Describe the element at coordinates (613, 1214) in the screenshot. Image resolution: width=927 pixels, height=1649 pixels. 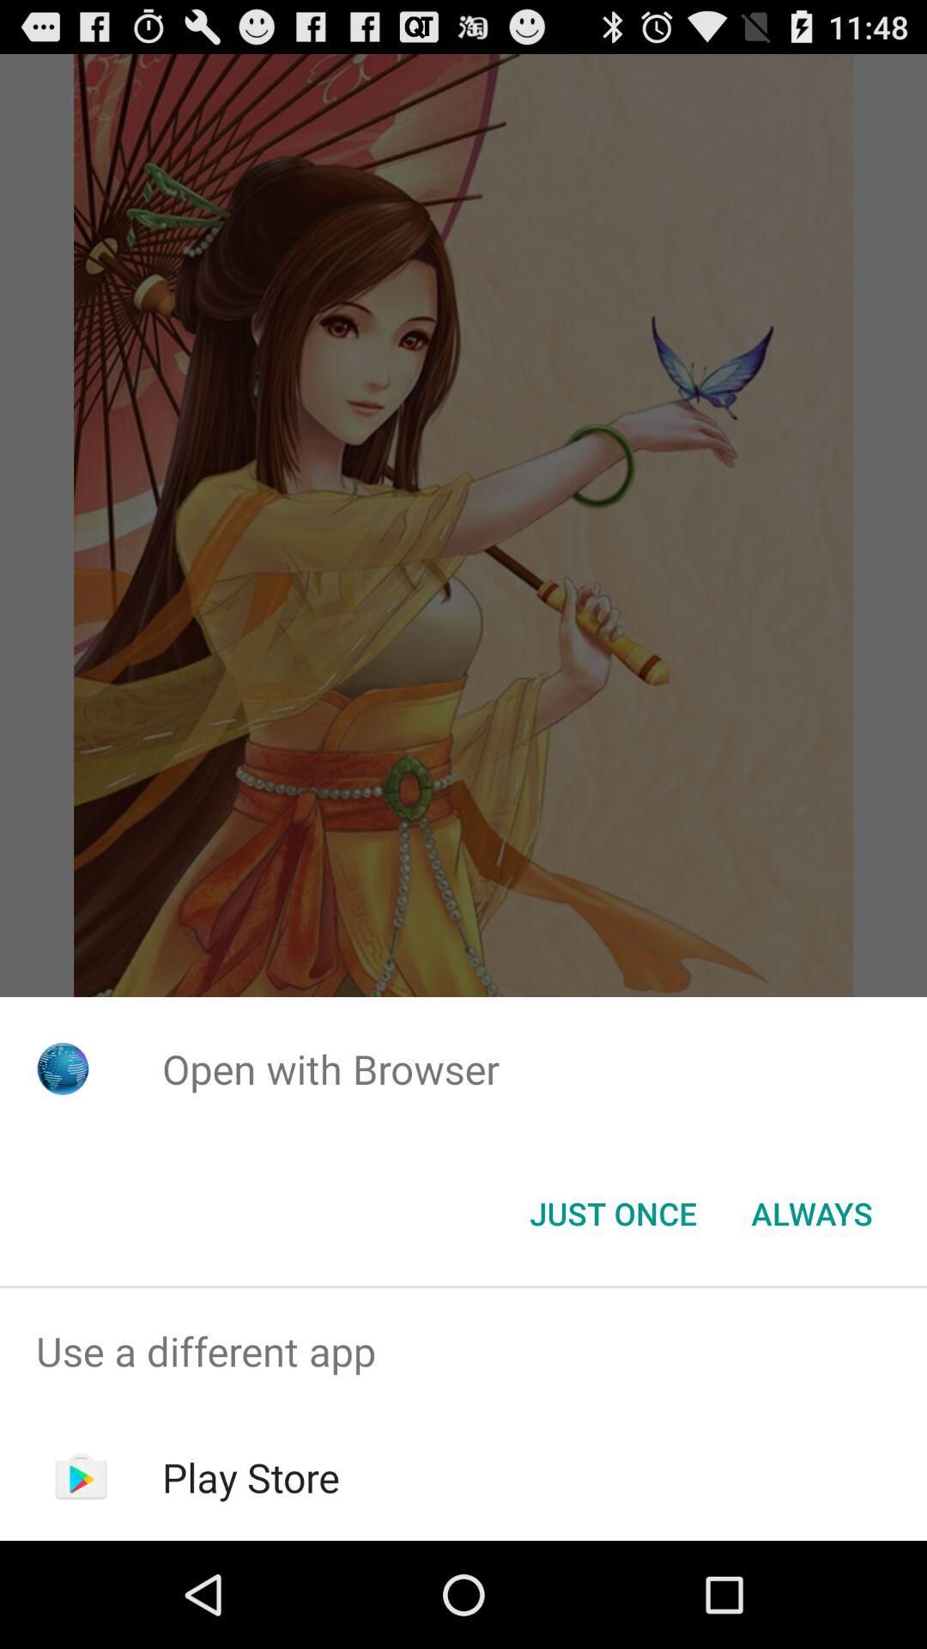
I see `open the button next to the always` at that location.